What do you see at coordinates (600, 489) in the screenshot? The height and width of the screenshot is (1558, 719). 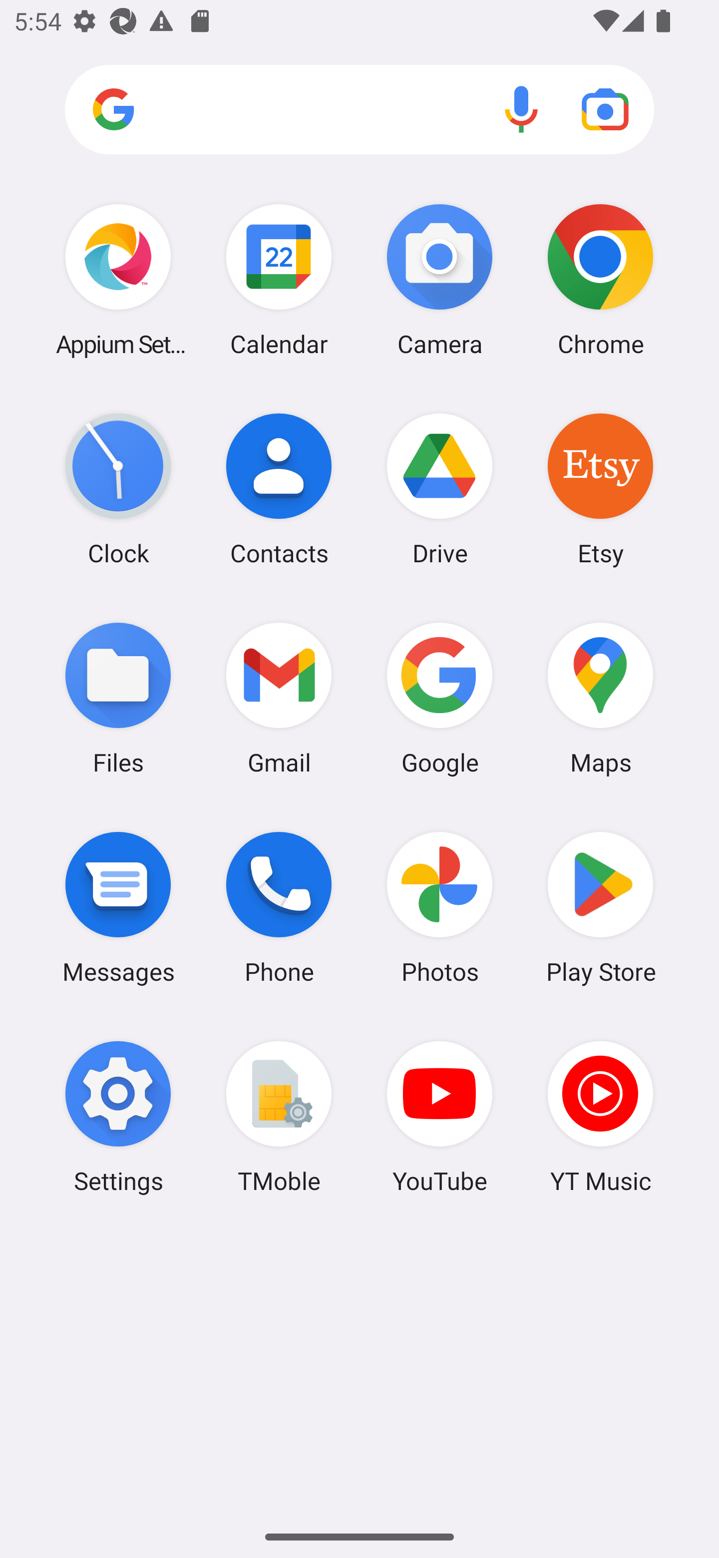 I see `Etsy` at bounding box center [600, 489].